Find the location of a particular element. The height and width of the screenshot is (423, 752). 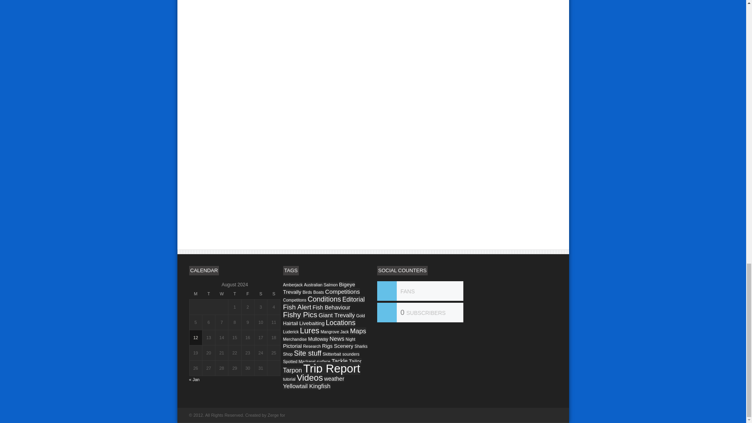

Wednesday is located at coordinates (222, 294).